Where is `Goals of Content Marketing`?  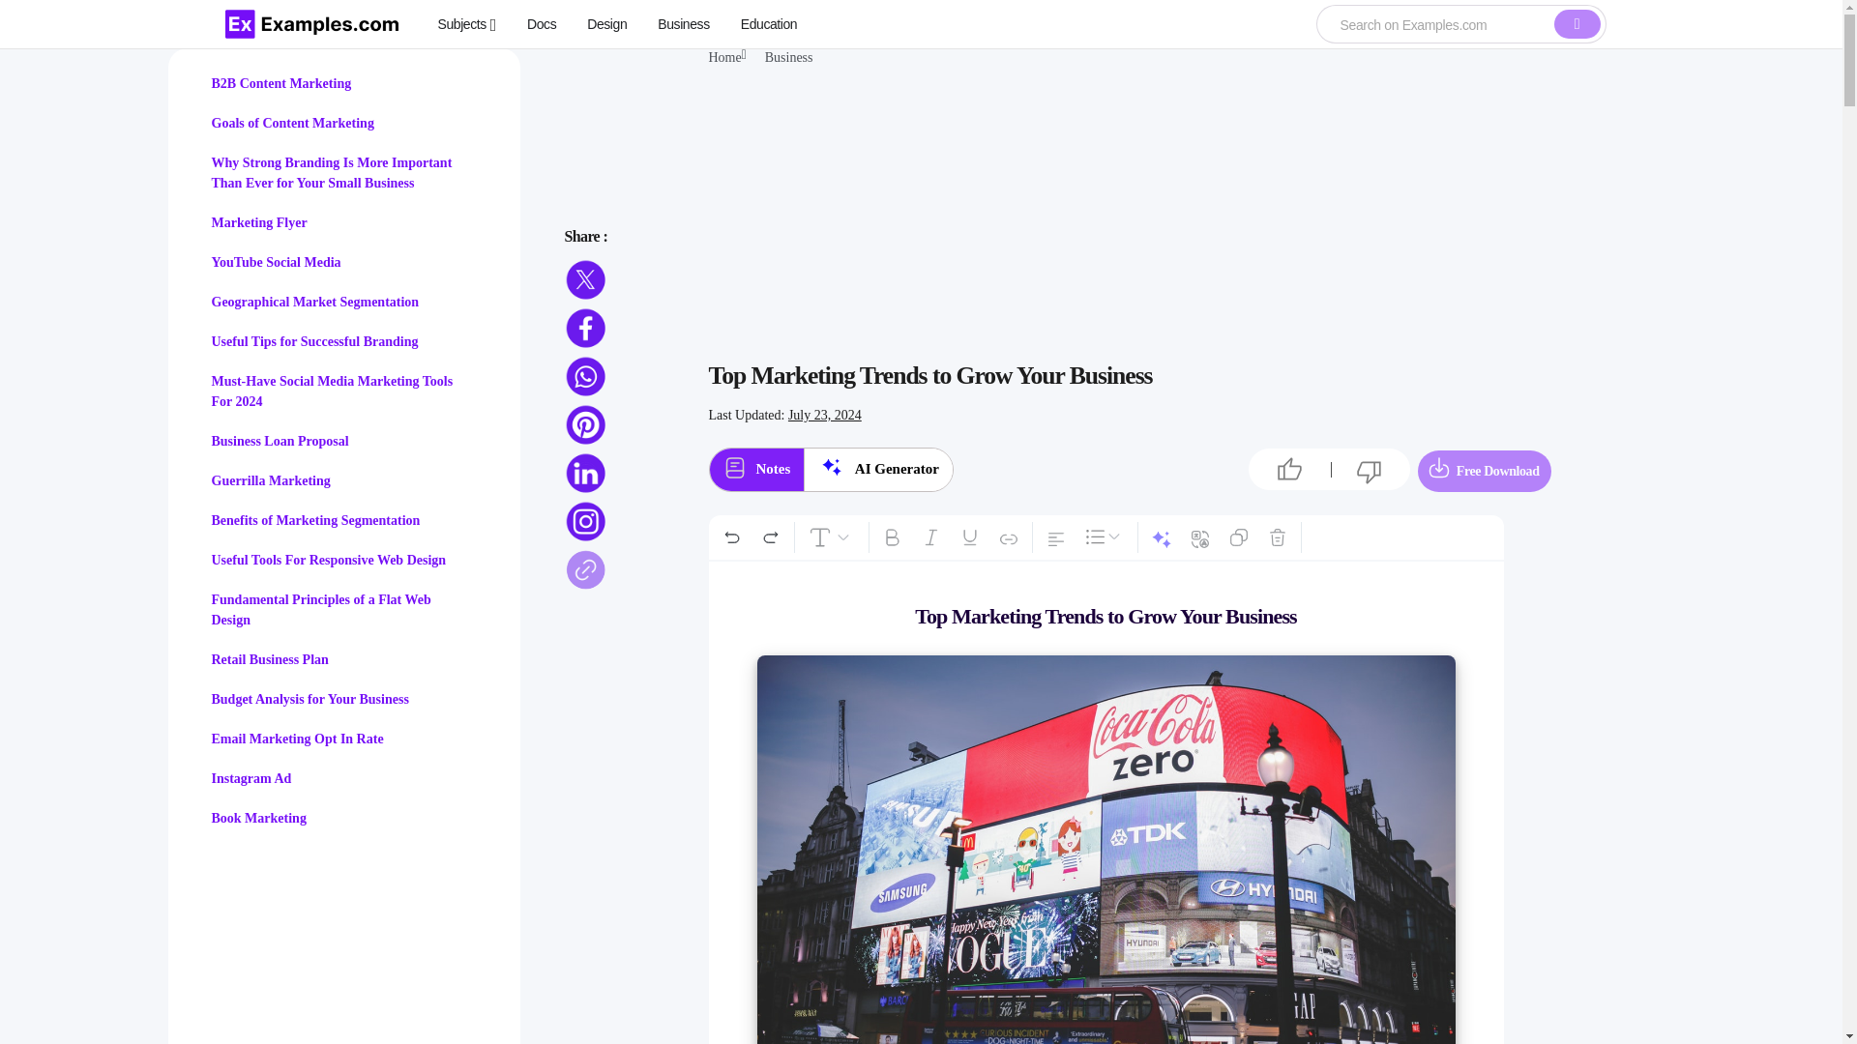
Goals of Content Marketing is located at coordinates (292, 123).